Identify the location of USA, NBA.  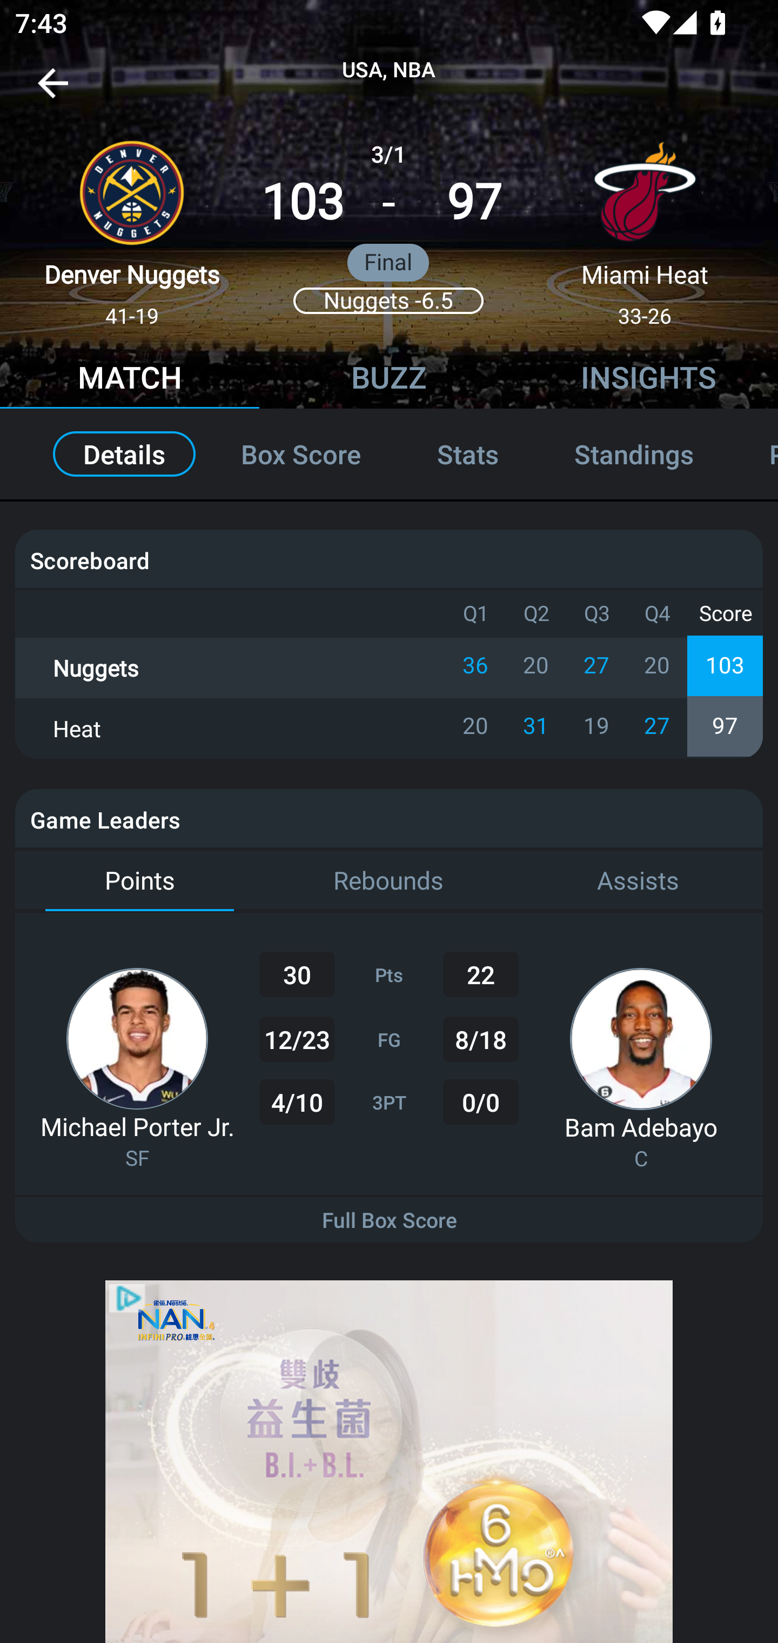
(389, 70).